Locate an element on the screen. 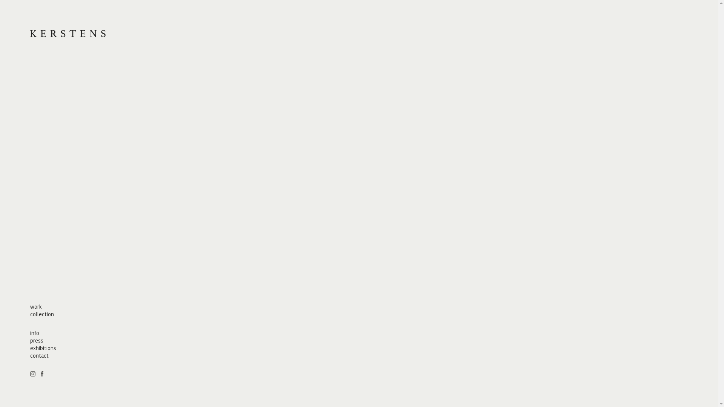 The width and height of the screenshot is (724, 407). info is located at coordinates (35, 333).